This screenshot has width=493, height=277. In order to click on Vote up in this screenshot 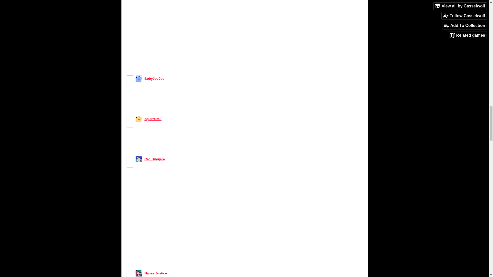, I will do `click(129, 119)`.